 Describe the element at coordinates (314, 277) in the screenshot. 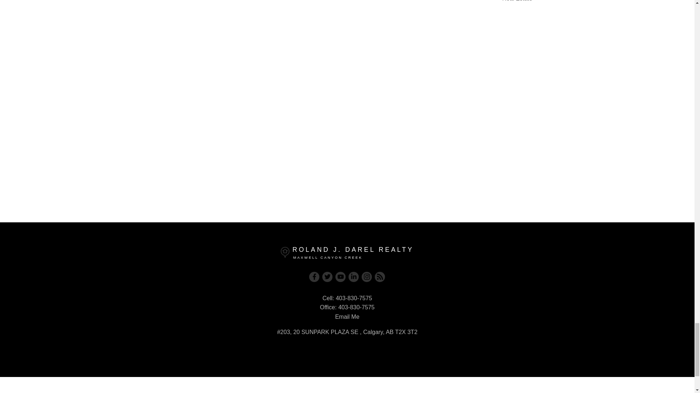

I see `Facebook` at that location.